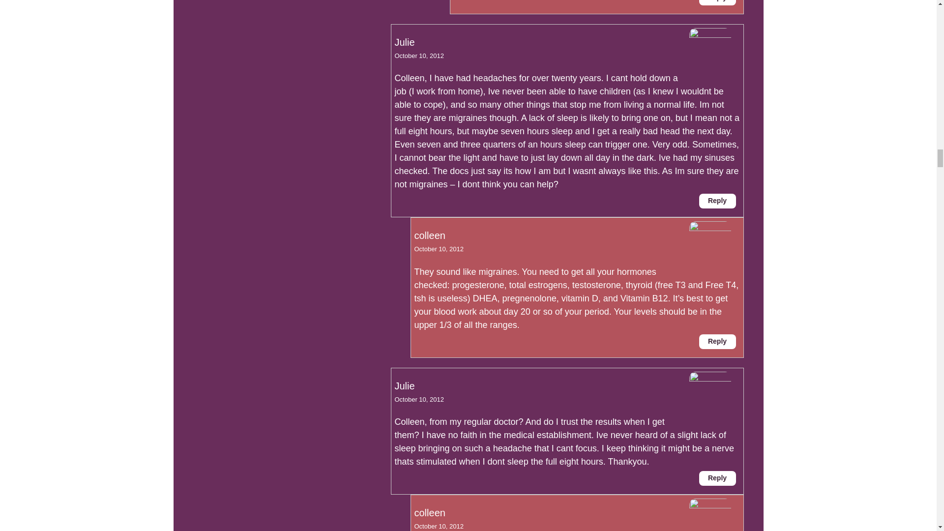 This screenshot has height=531, width=944. I want to click on Reply, so click(718, 201).